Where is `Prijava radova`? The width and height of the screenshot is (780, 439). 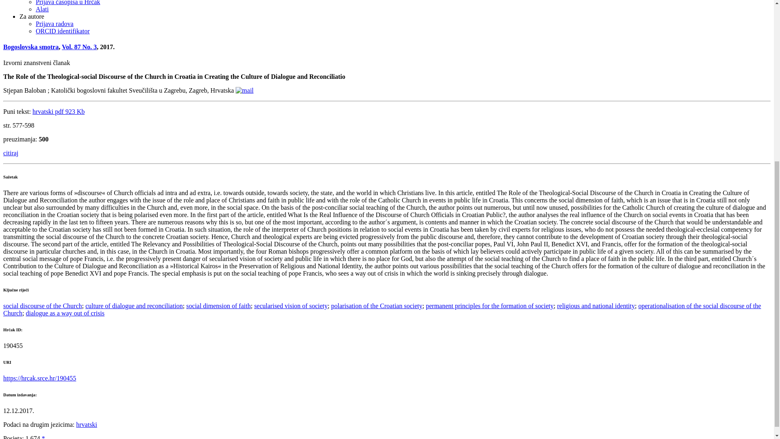
Prijava radova is located at coordinates (54, 24).